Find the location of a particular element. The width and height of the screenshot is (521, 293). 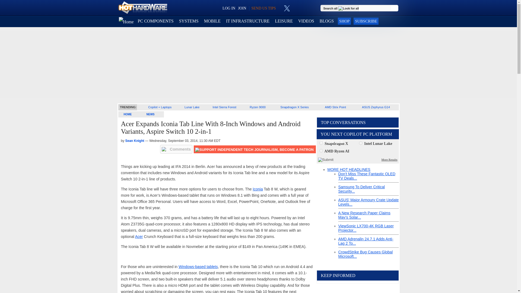

757 is located at coordinates (321, 143).